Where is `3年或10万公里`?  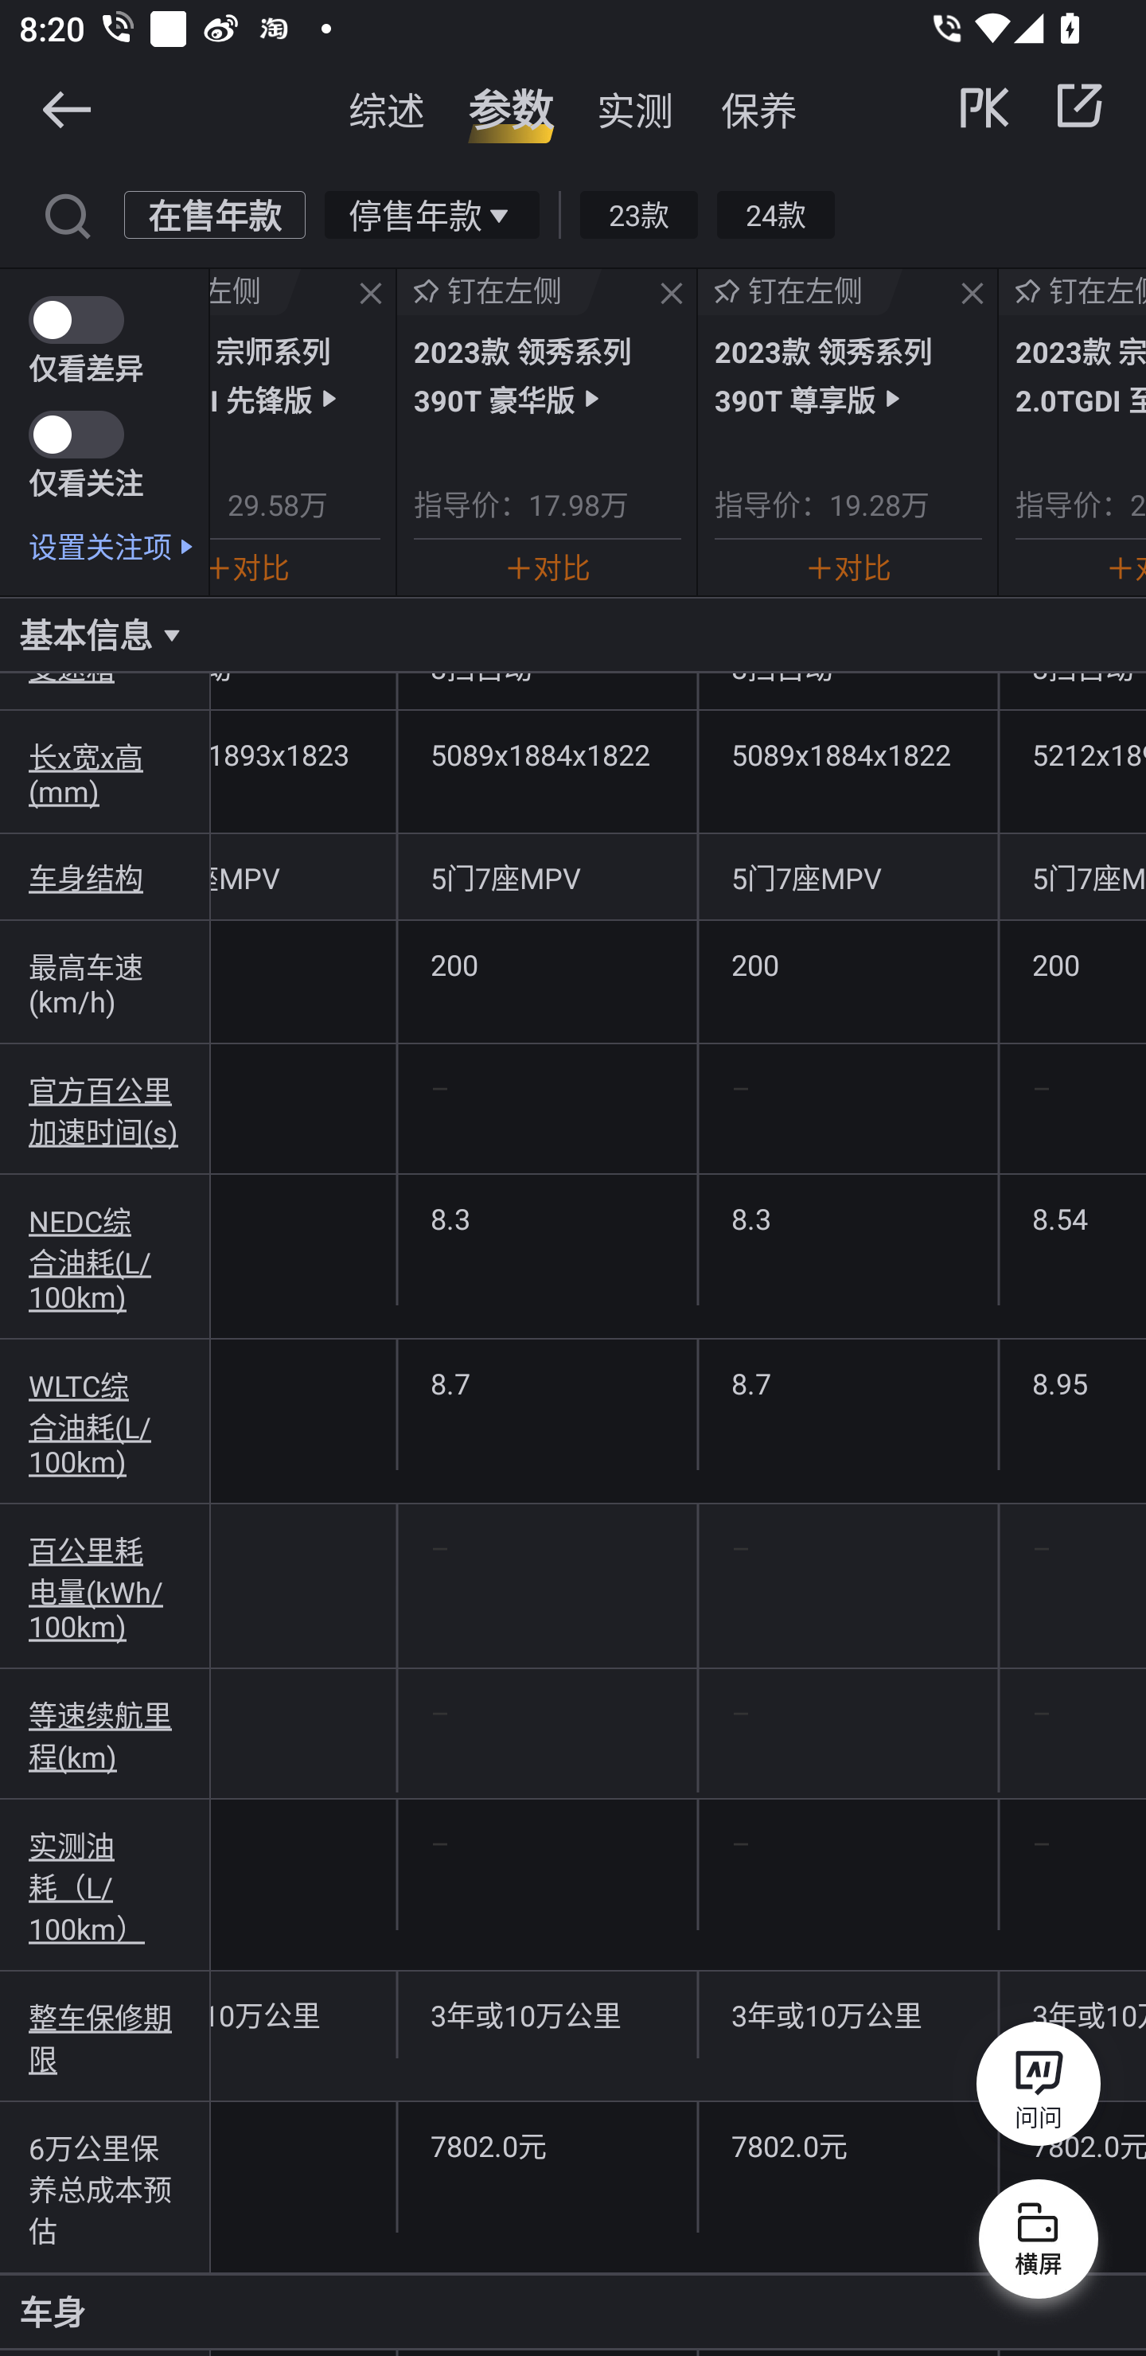
3年或10万公里 is located at coordinates (303, 2015).